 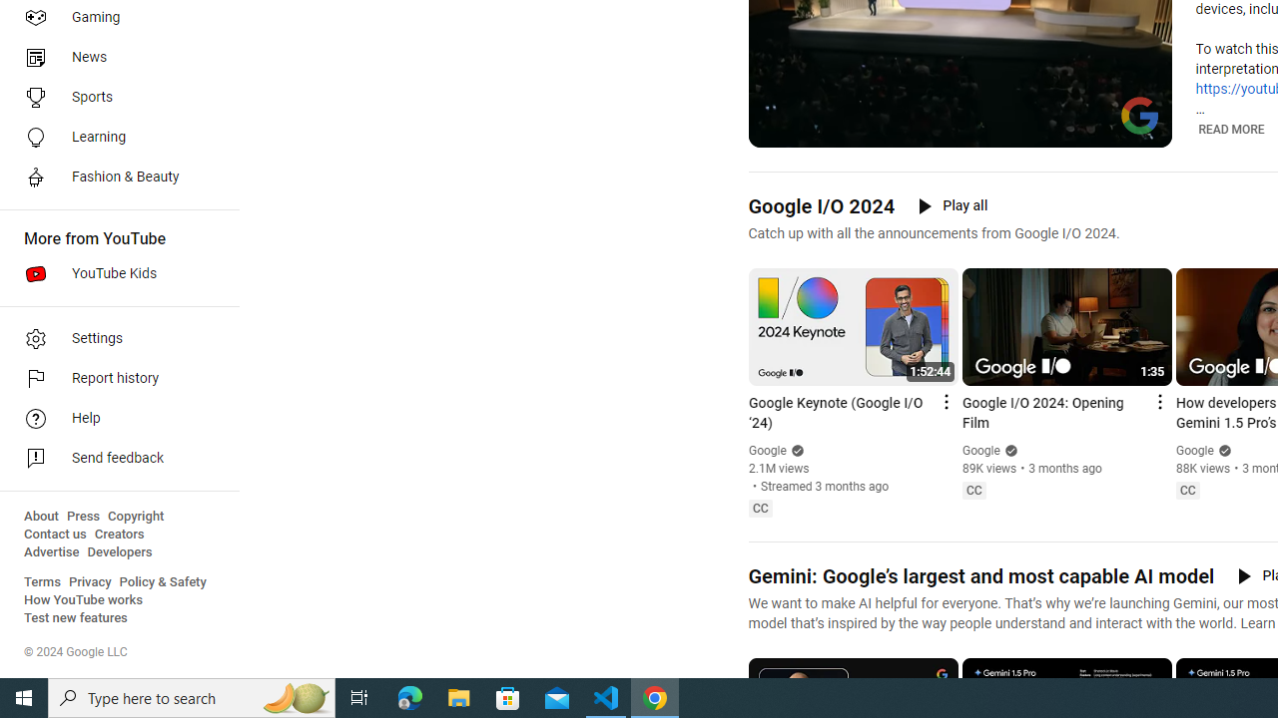 What do you see at coordinates (1222, 451) in the screenshot?
I see `Verified` at bounding box center [1222, 451].